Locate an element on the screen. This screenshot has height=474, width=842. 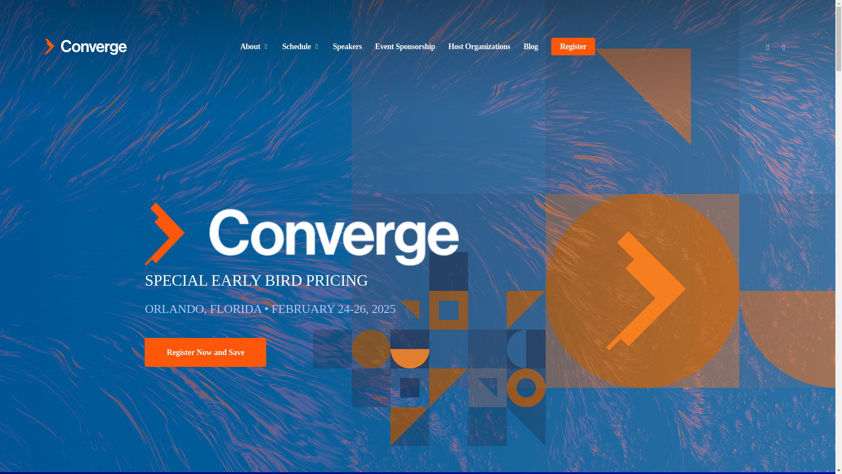
Host Organizations is located at coordinates (479, 47).